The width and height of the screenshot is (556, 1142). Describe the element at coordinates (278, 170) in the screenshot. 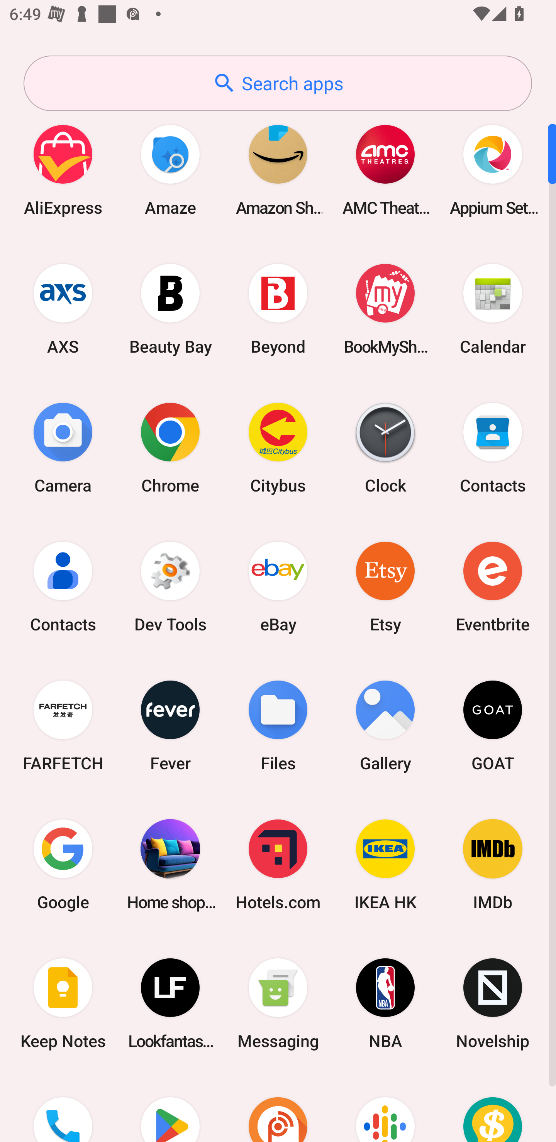

I see `Amazon Shopping` at that location.